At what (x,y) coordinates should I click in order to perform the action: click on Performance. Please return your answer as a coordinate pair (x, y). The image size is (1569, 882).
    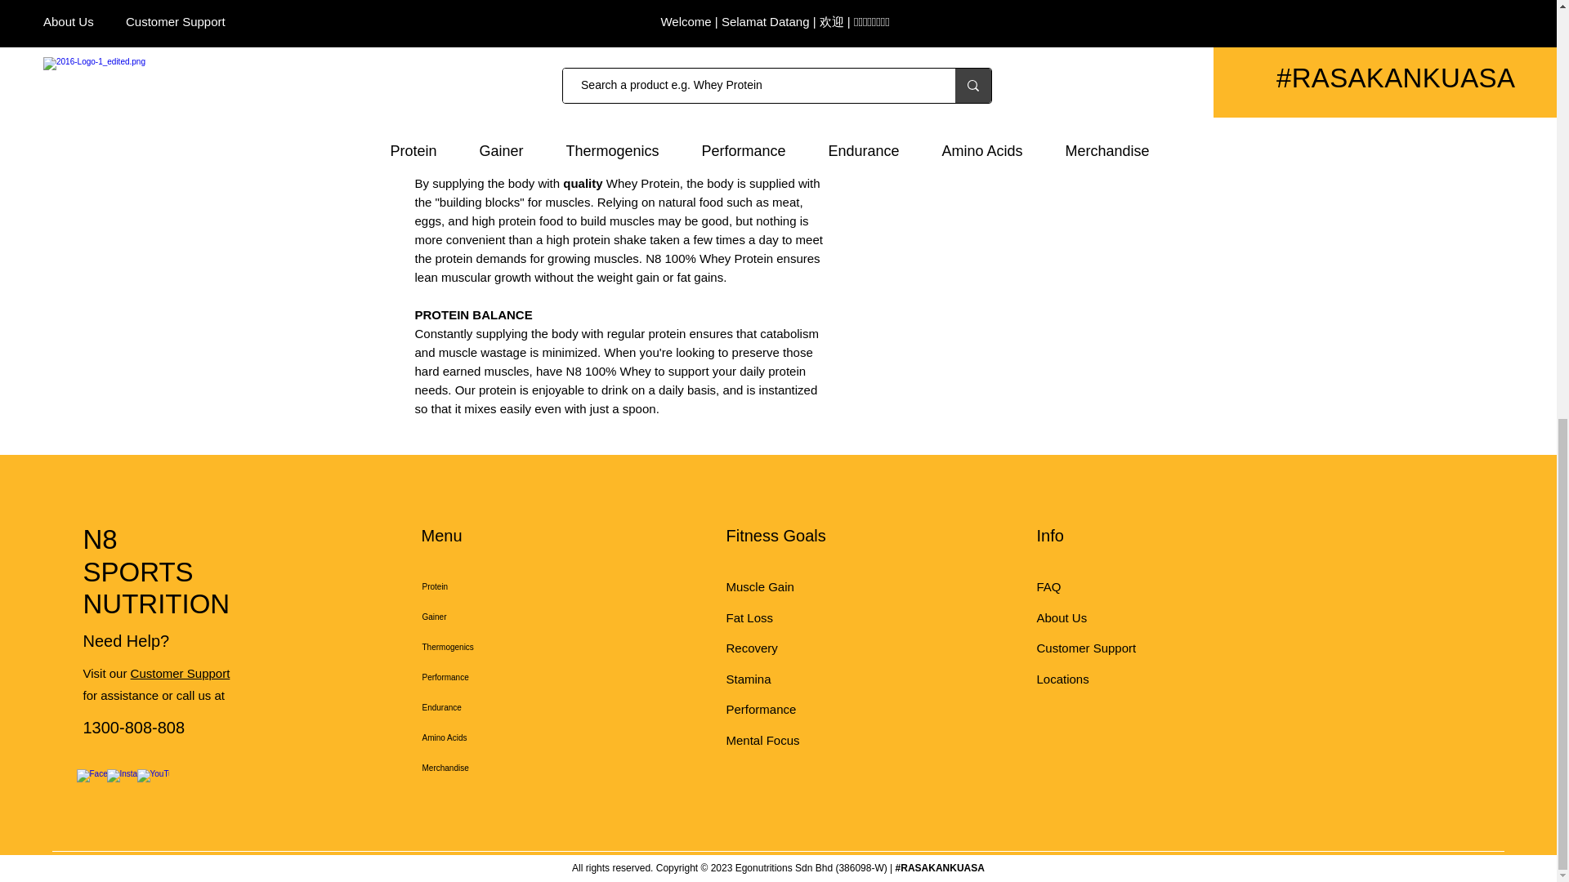
    Looking at the image, I should click on (760, 709).